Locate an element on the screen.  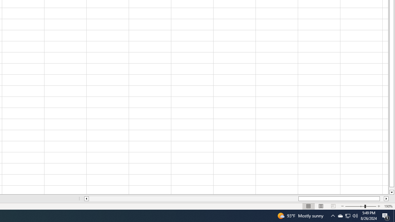
Line down is located at coordinates (391, 192).